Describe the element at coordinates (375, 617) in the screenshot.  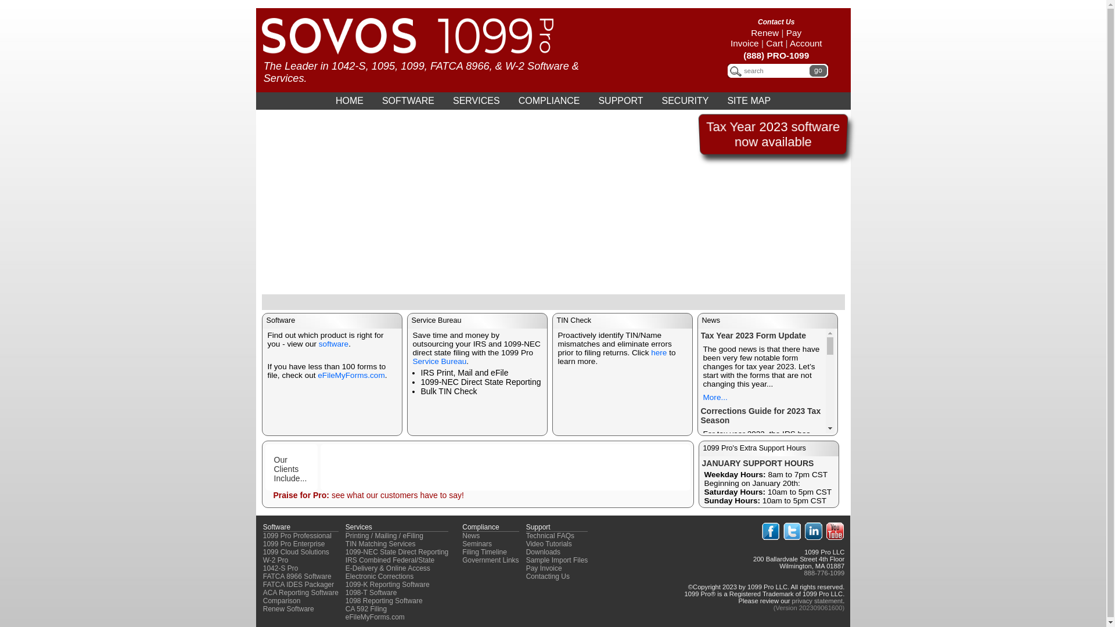
I see `eFileMyForms.com` at that location.